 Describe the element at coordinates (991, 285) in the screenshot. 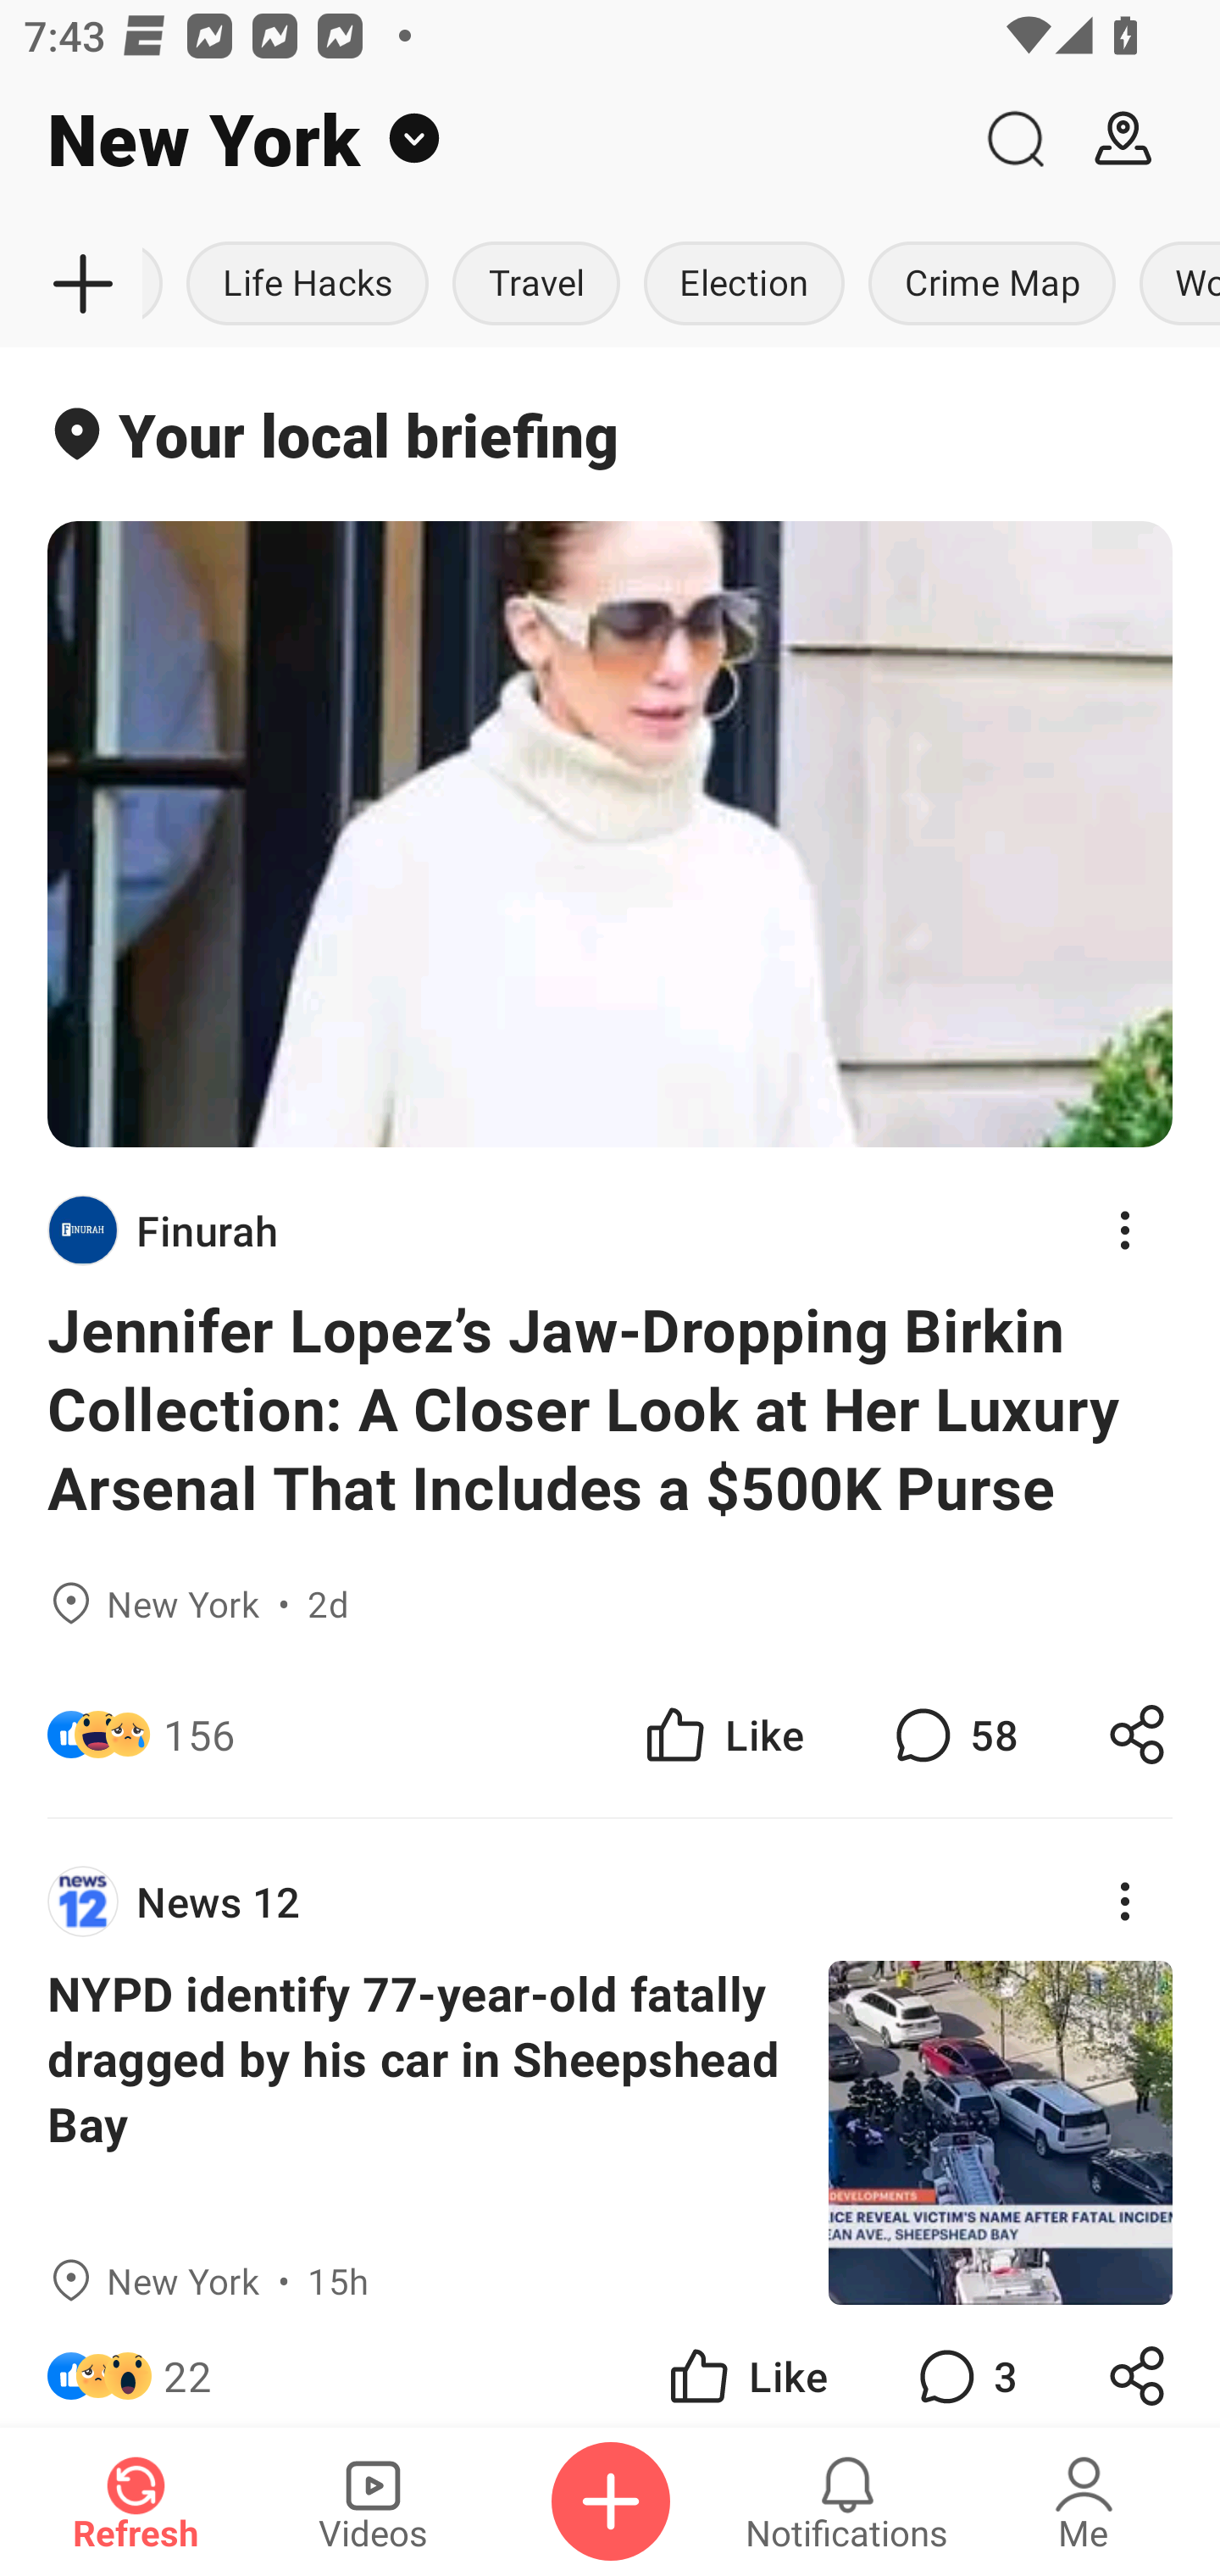

I see `Crime Map` at that location.